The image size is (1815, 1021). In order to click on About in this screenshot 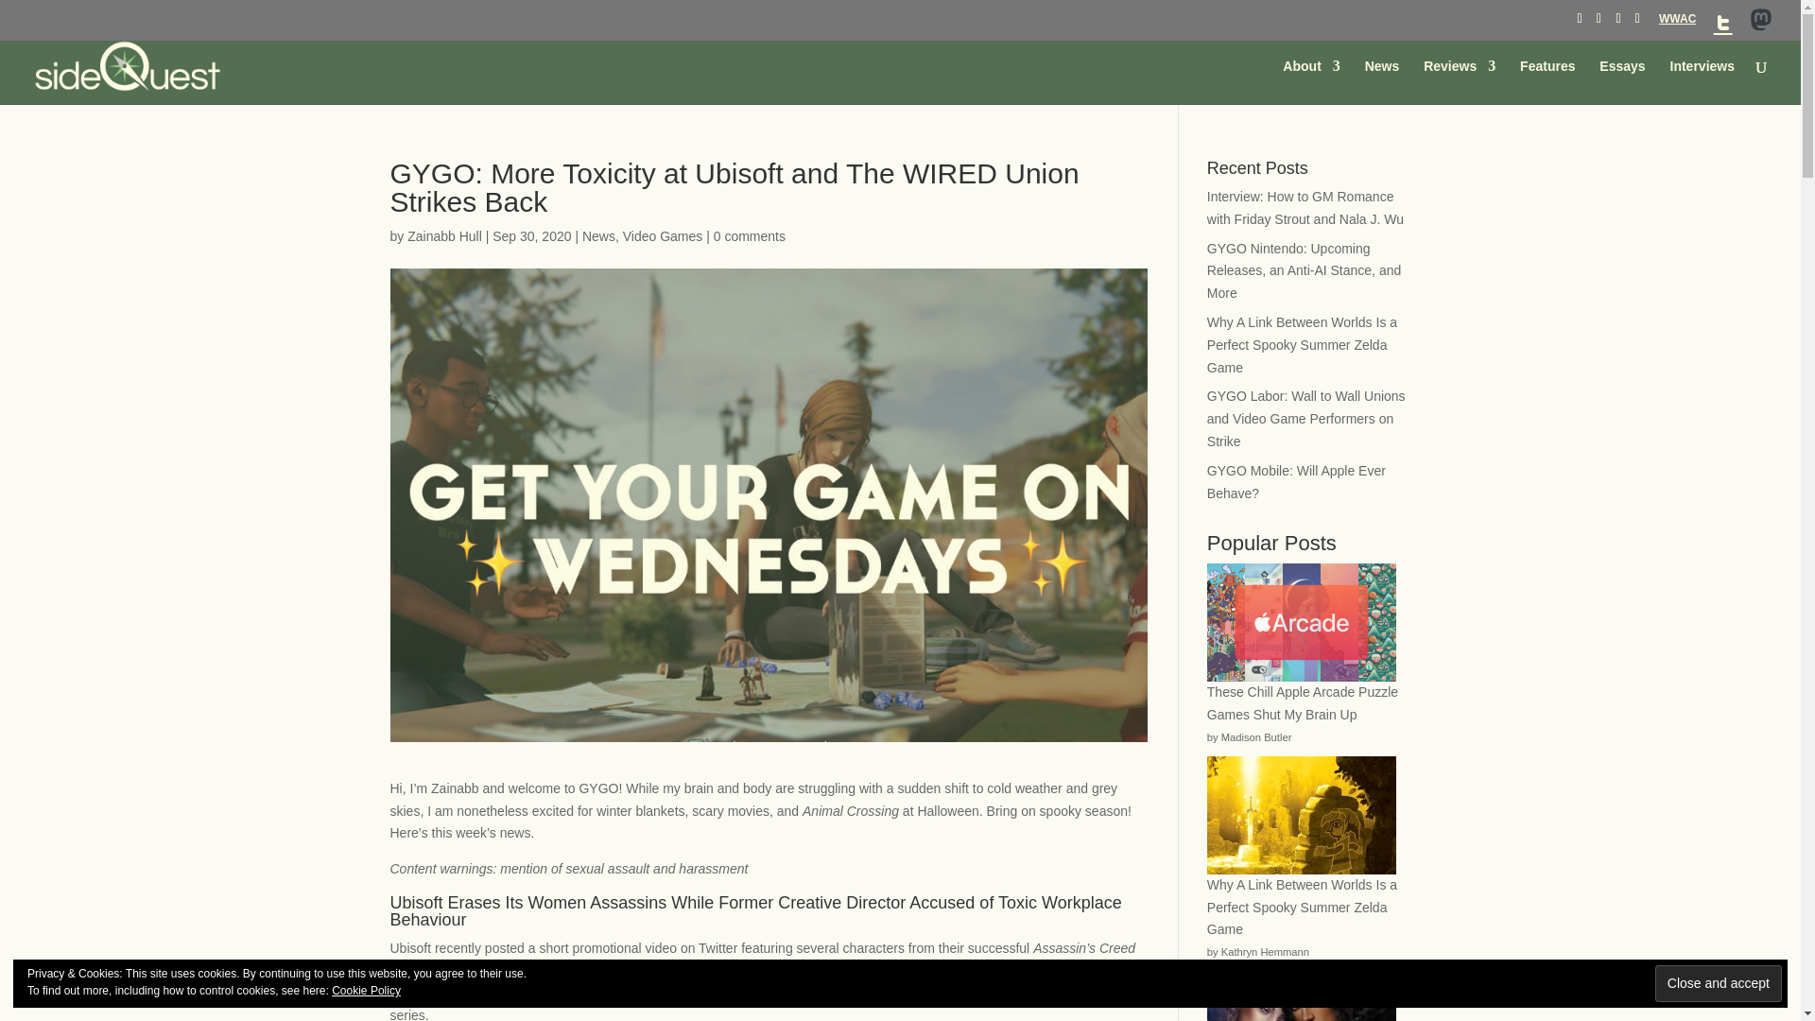, I will do `click(1310, 81)`.